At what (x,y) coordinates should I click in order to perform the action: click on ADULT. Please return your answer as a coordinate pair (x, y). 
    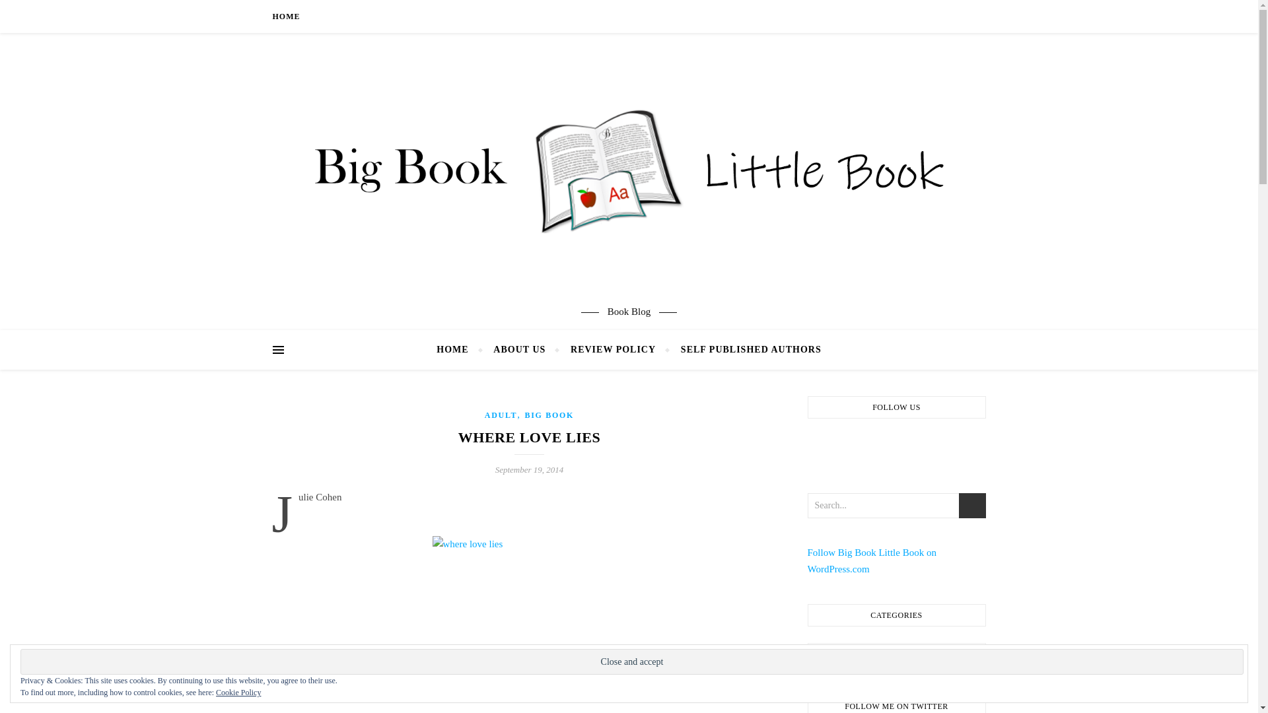
    Looking at the image, I should click on (501, 415).